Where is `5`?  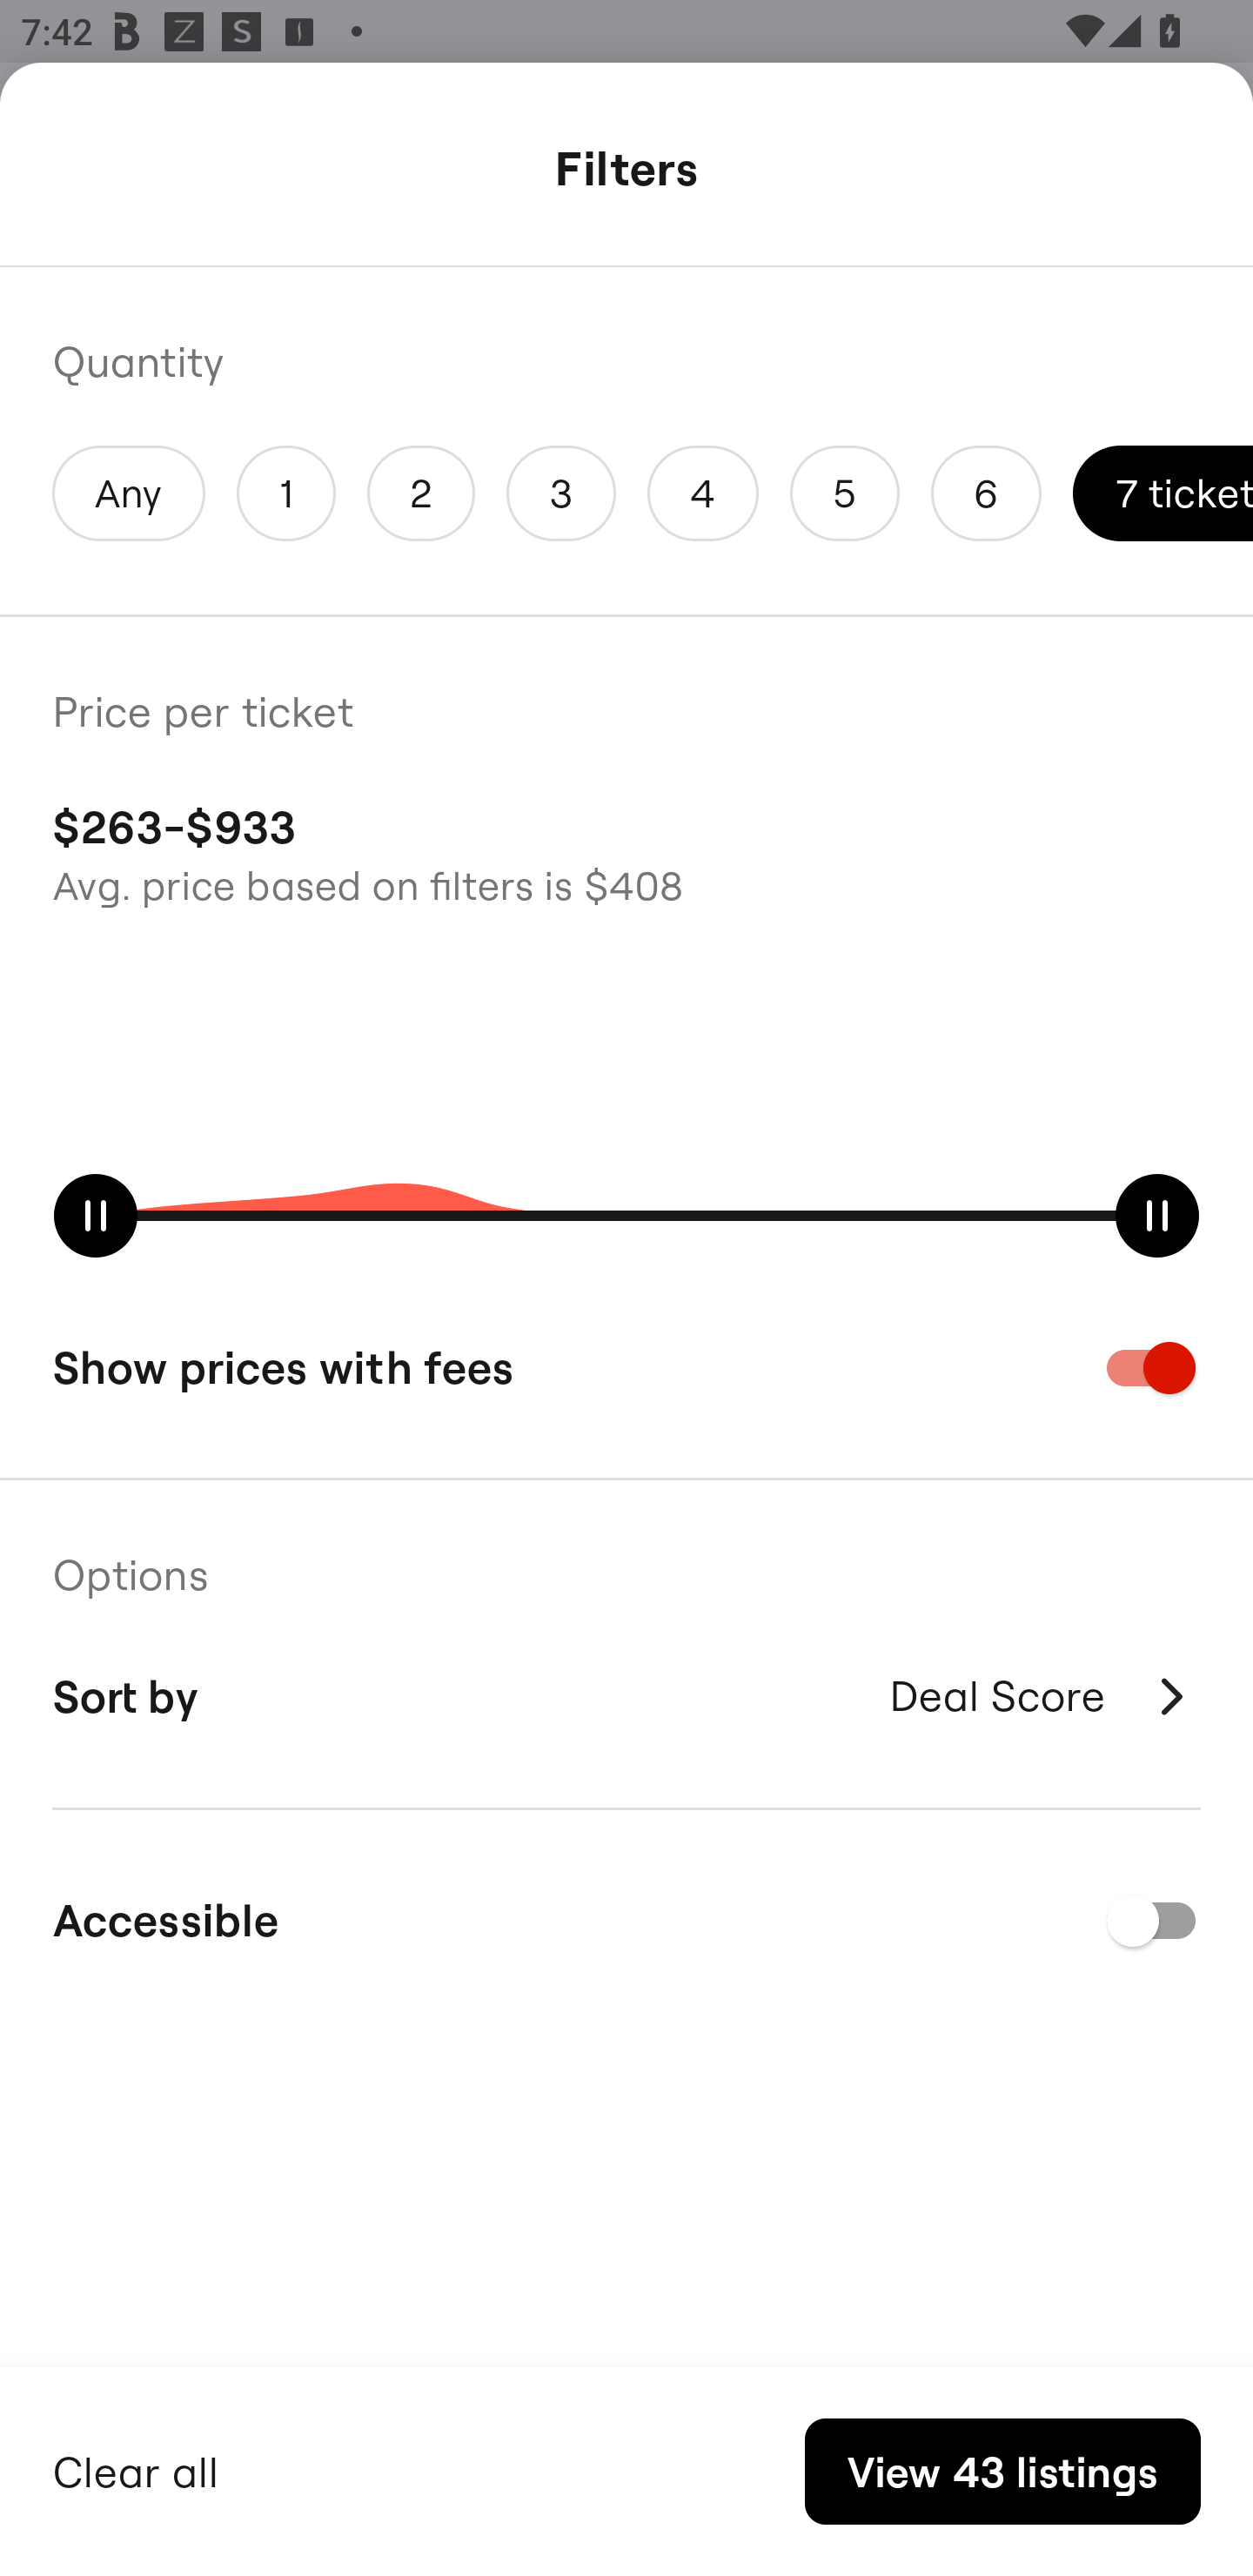 5 is located at coordinates (844, 493).